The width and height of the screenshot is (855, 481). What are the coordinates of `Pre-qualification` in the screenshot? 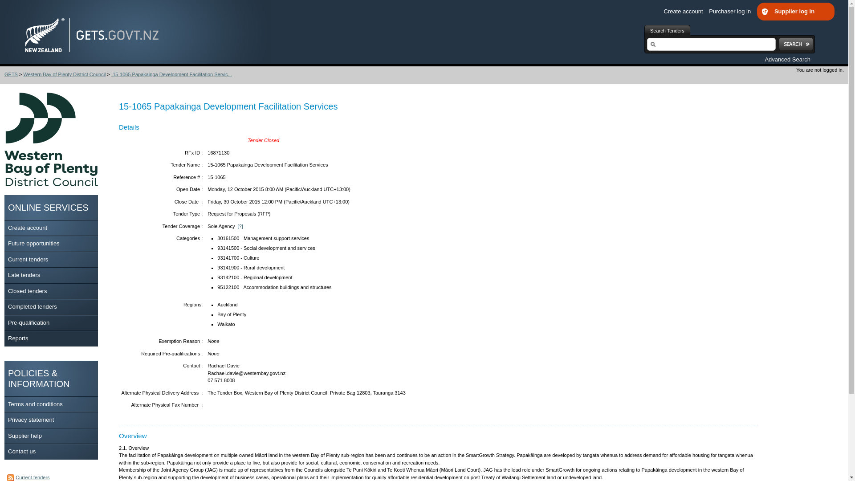 It's located at (28, 322).